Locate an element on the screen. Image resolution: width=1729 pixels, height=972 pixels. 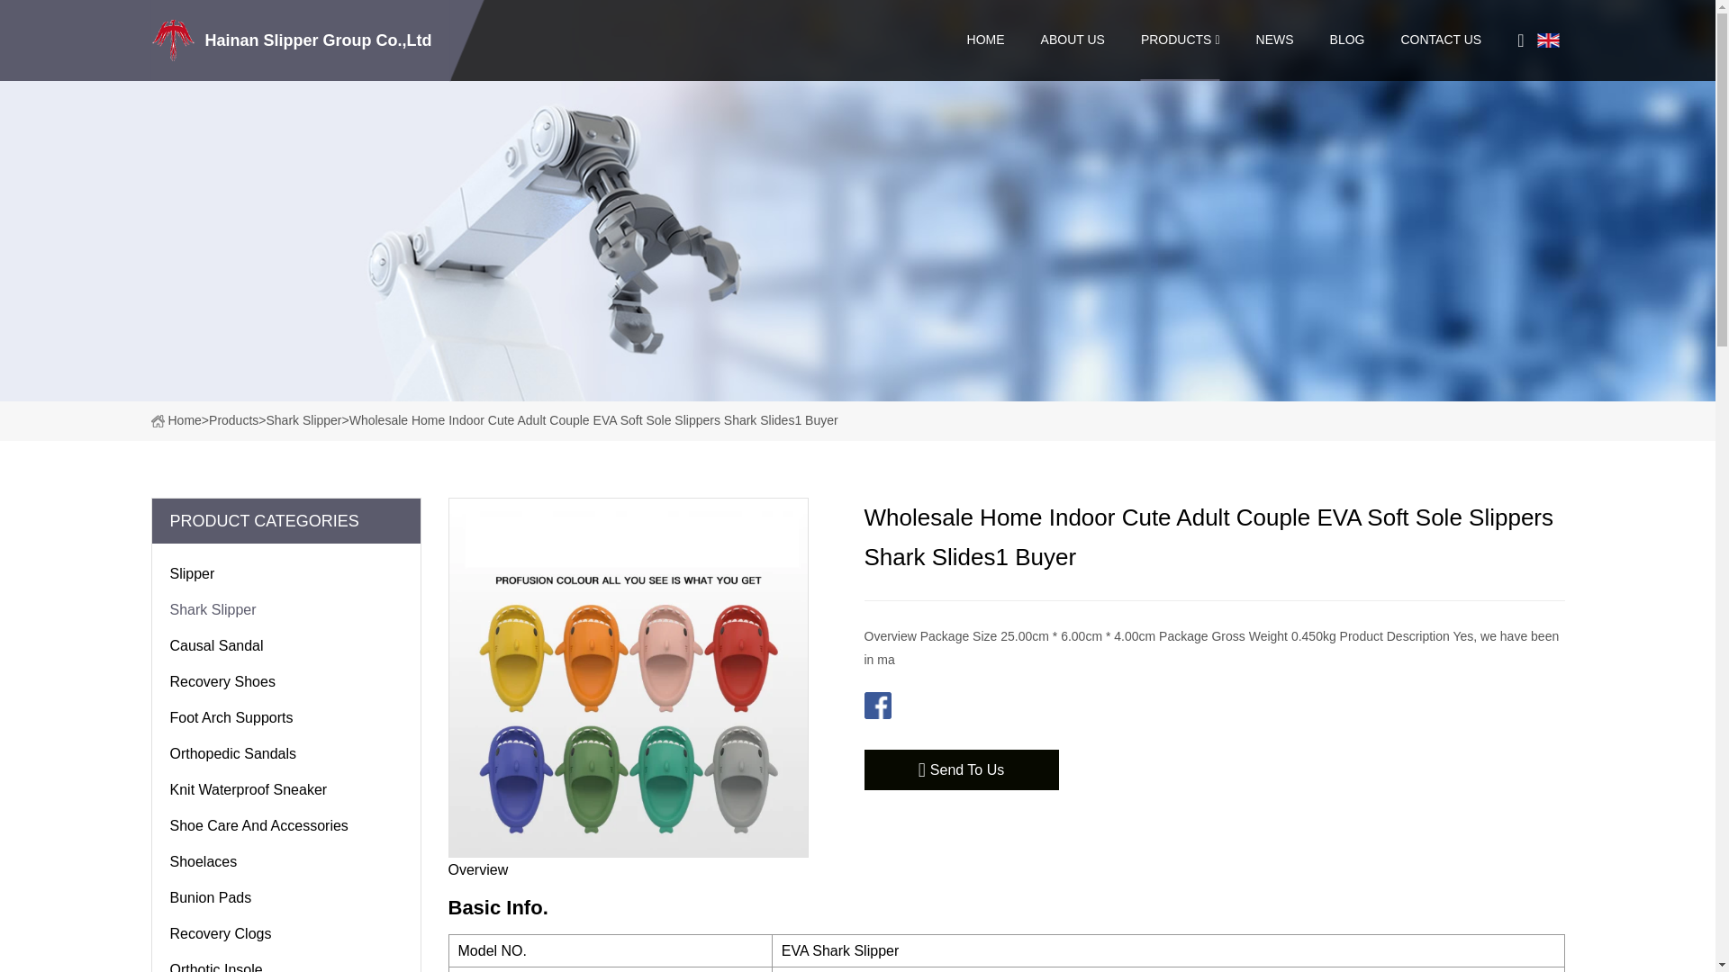
Recovery Shoes is located at coordinates (285, 679).